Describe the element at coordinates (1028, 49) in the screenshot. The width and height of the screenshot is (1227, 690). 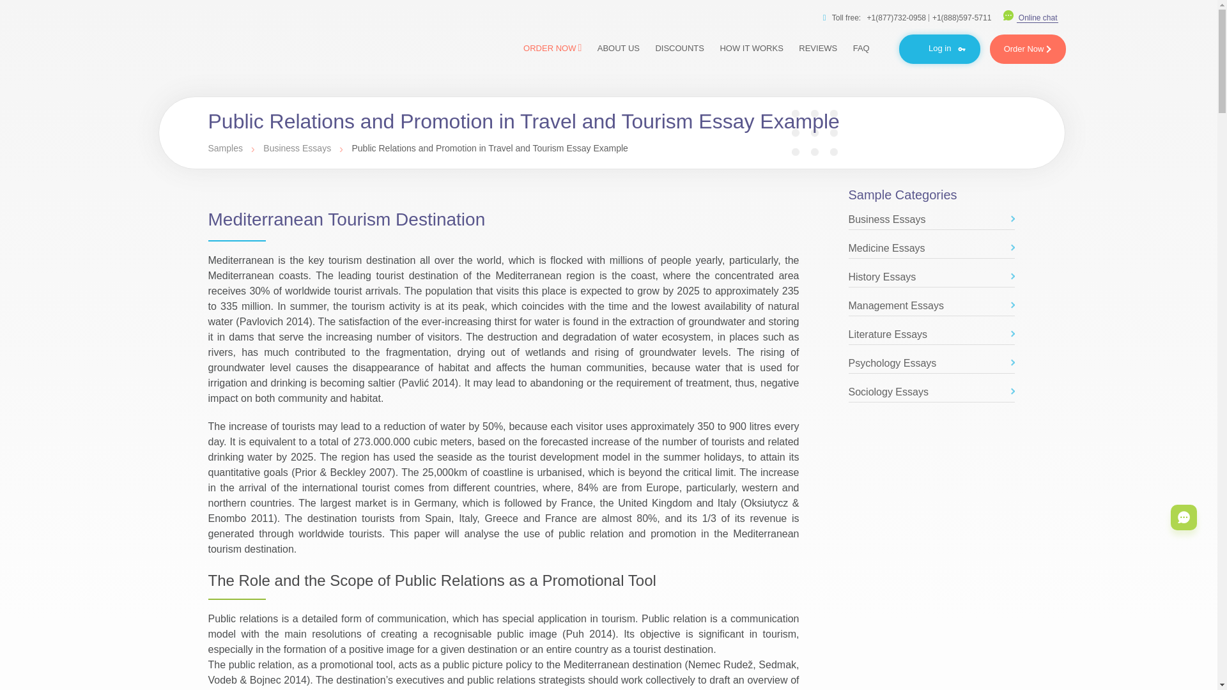
I see `Order Now` at that location.